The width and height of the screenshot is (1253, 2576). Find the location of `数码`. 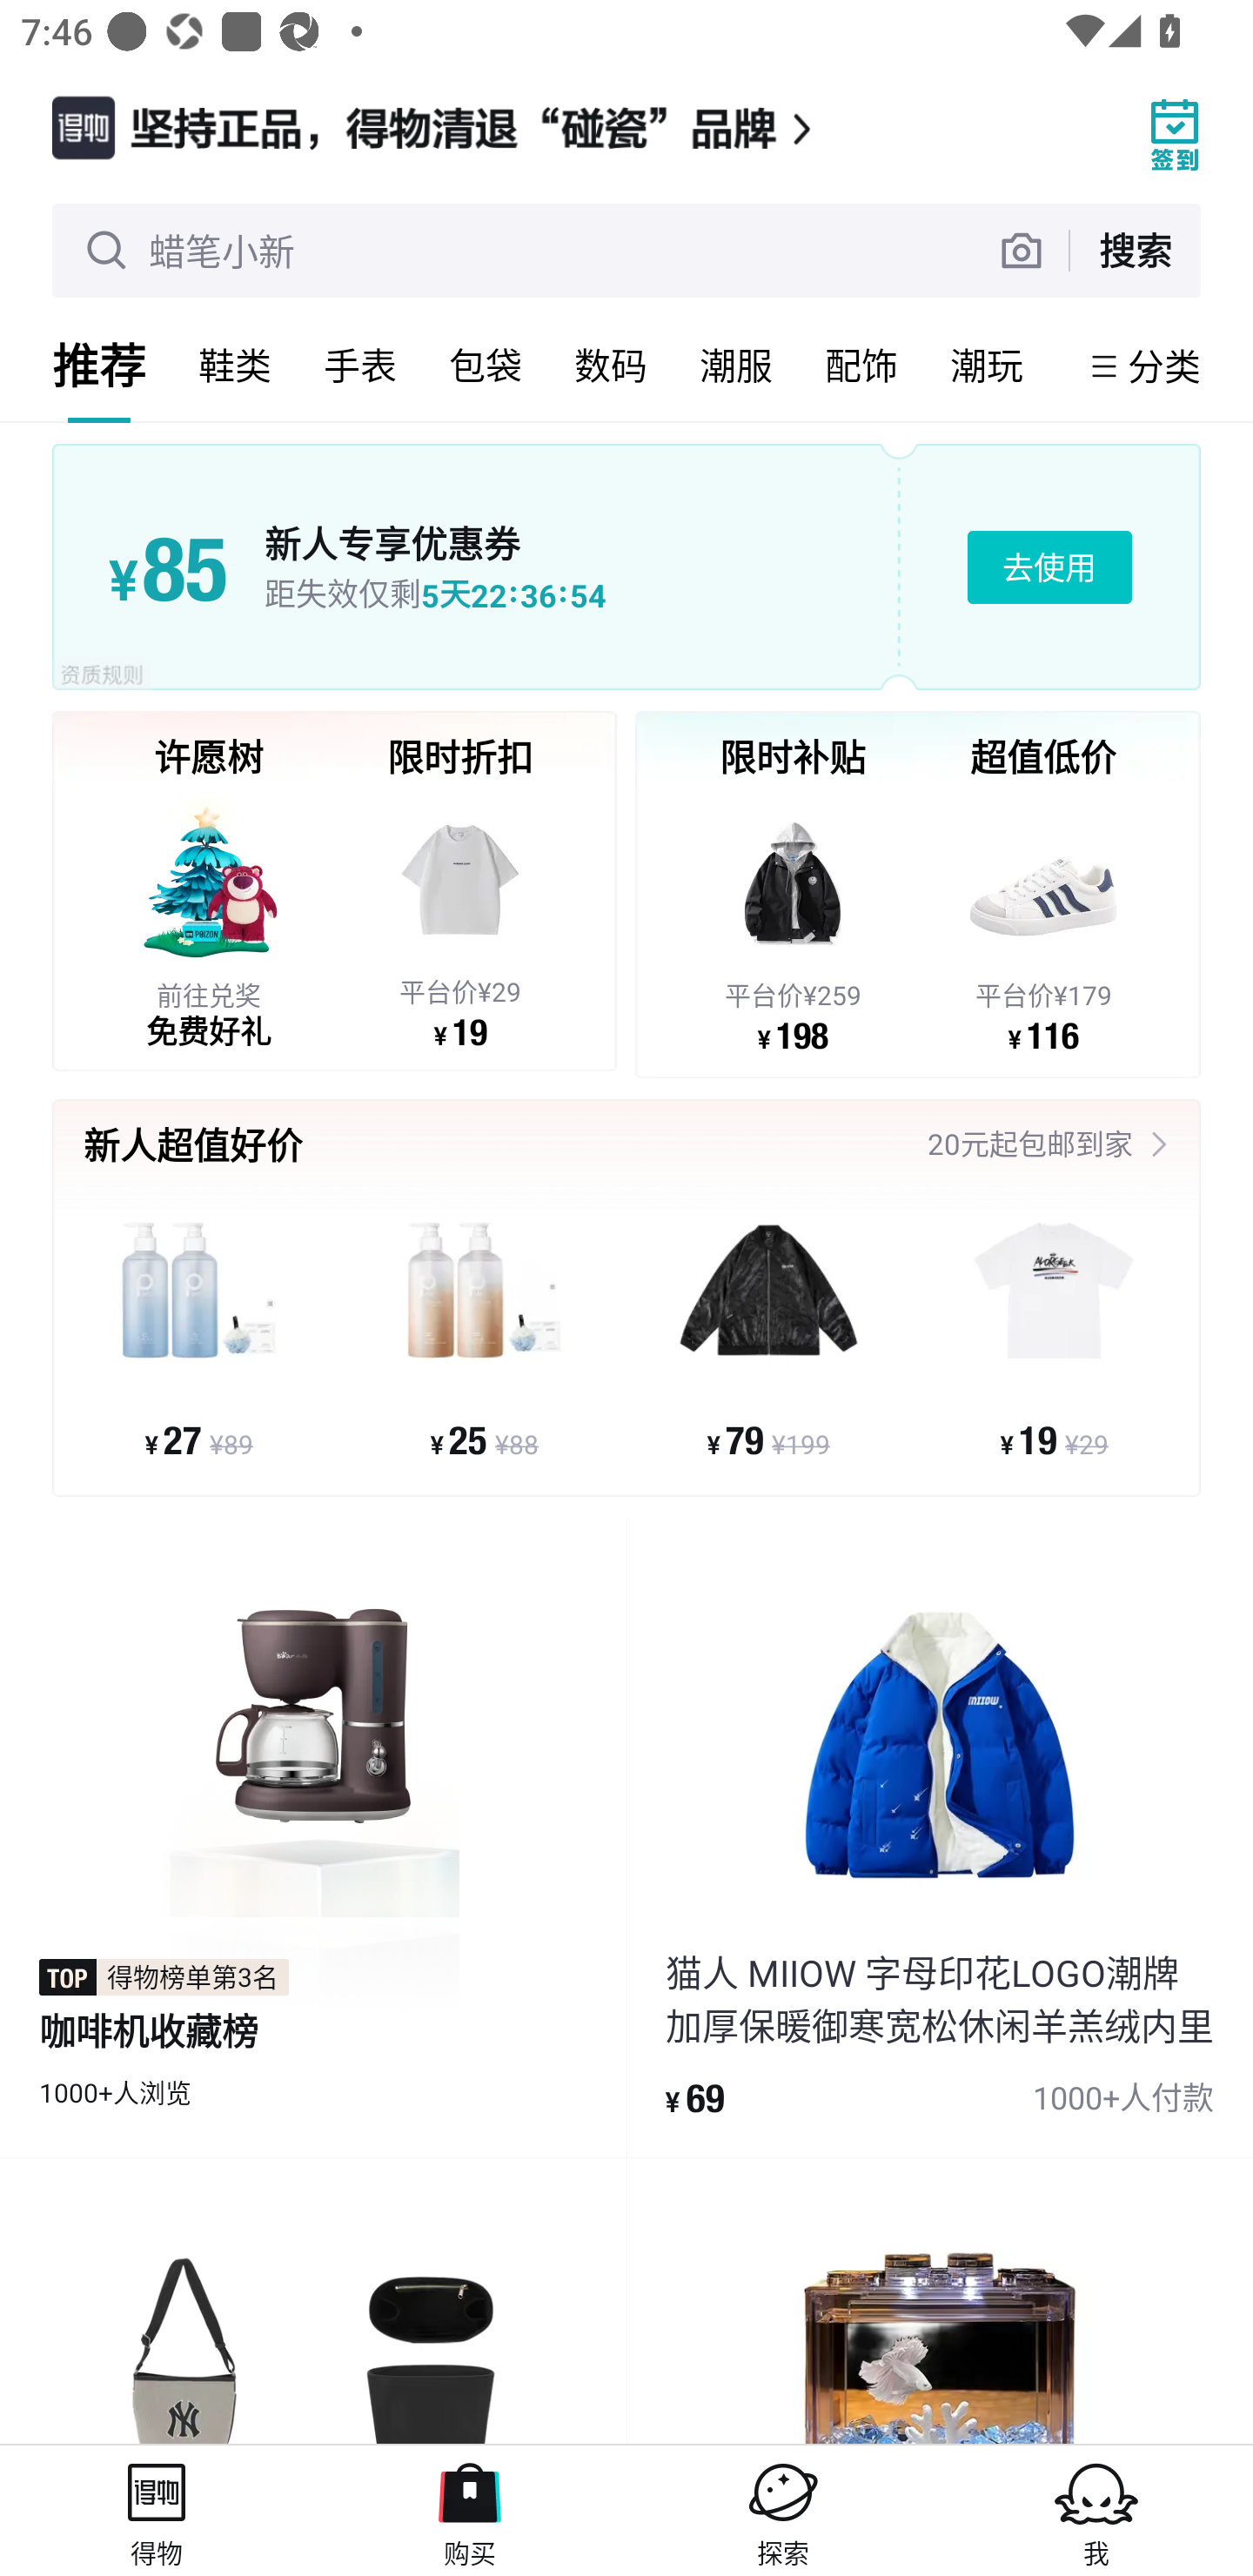

数码 is located at coordinates (611, 366).